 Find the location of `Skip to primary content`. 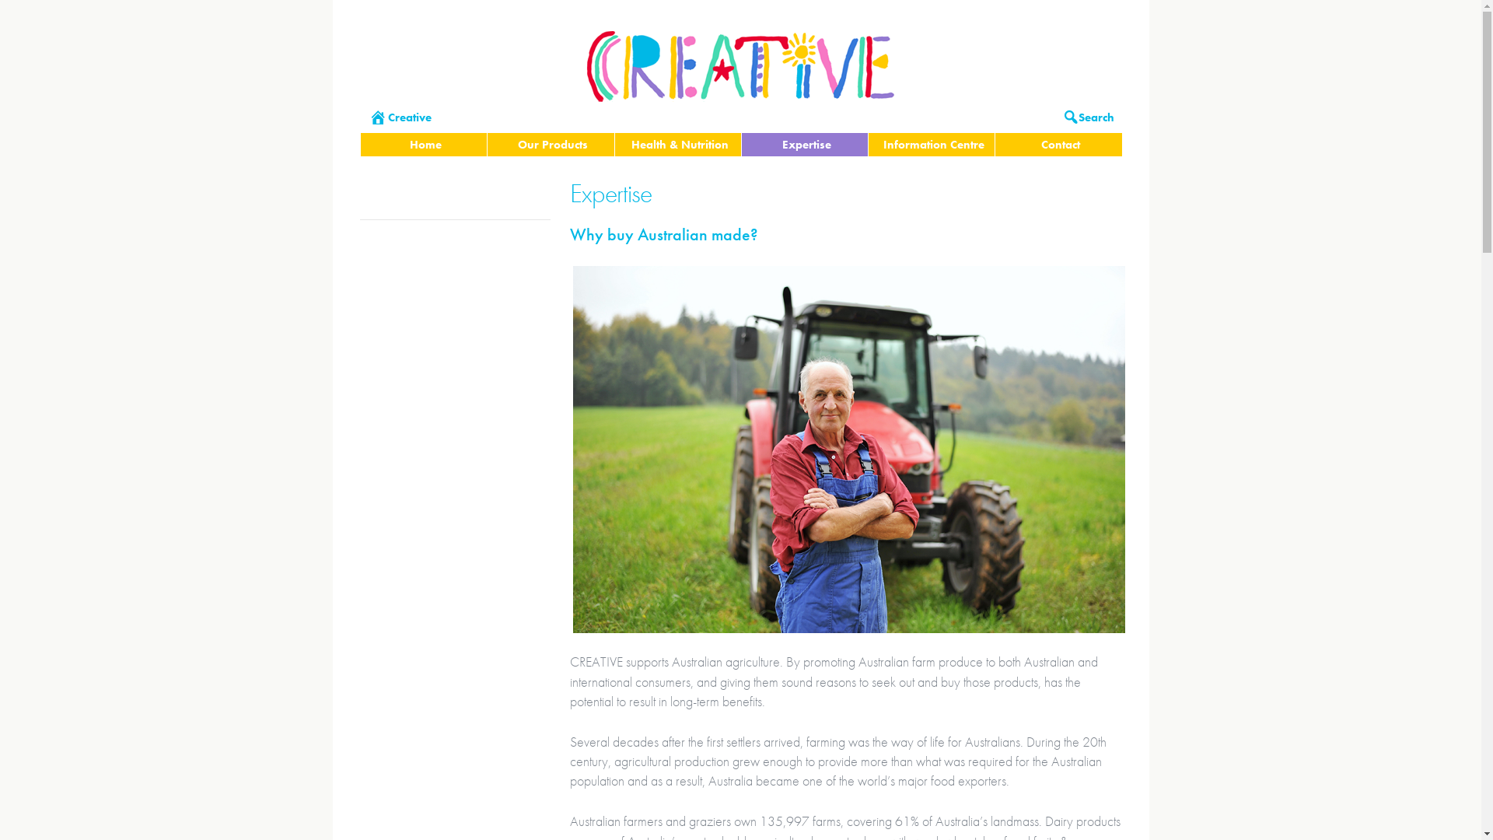

Skip to primary content is located at coordinates (788, 110).